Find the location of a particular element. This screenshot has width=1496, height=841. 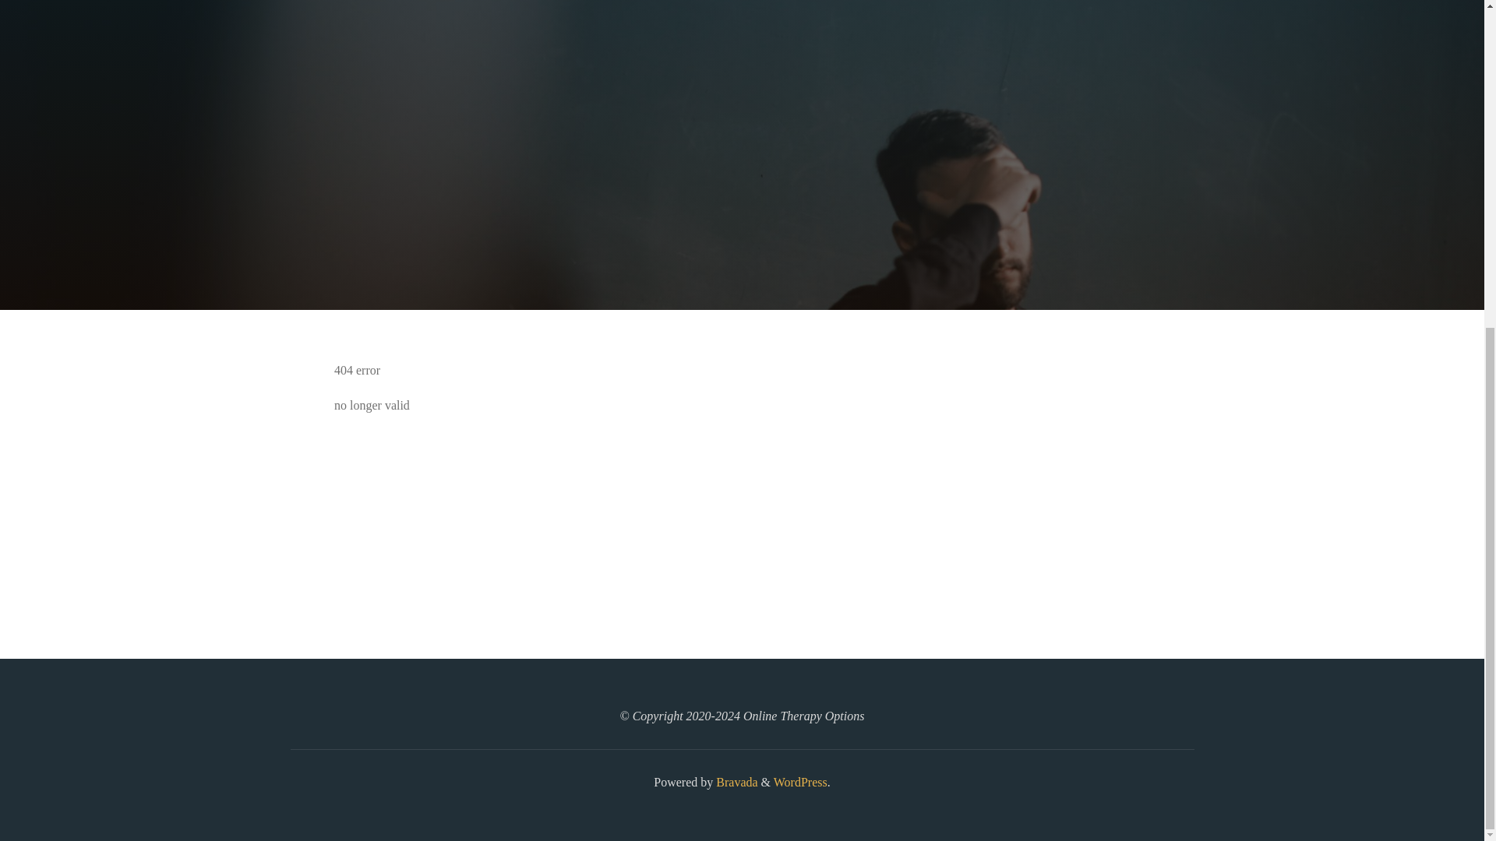

Bravada is located at coordinates (735, 782).